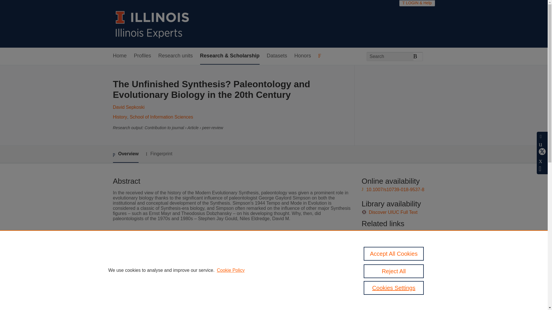 Image resolution: width=552 pixels, height=310 pixels. Describe the element at coordinates (277, 56) in the screenshot. I see `Datasets` at that location.